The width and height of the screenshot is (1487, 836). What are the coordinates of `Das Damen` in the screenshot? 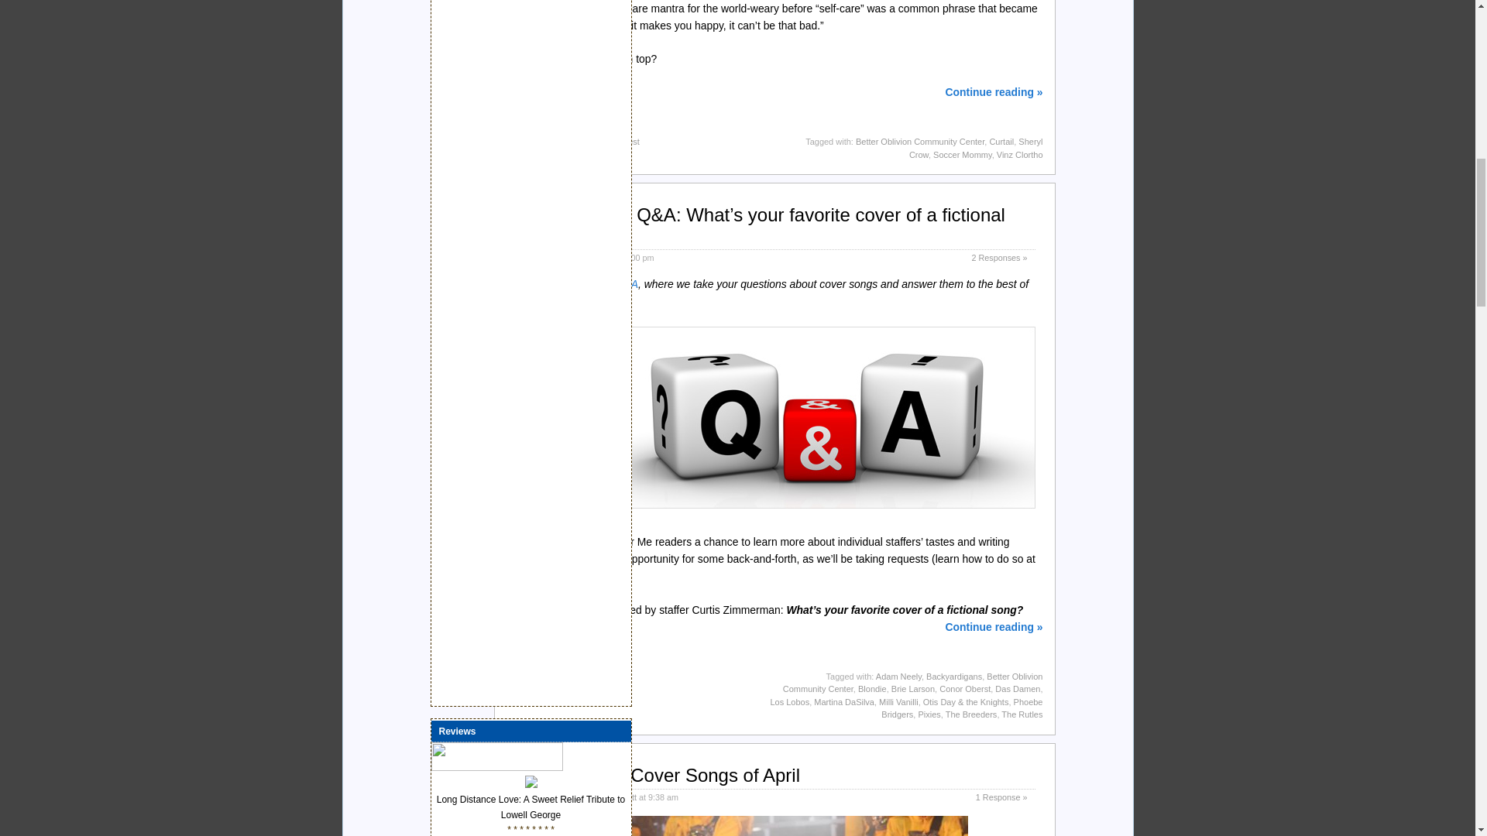 It's located at (1017, 689).